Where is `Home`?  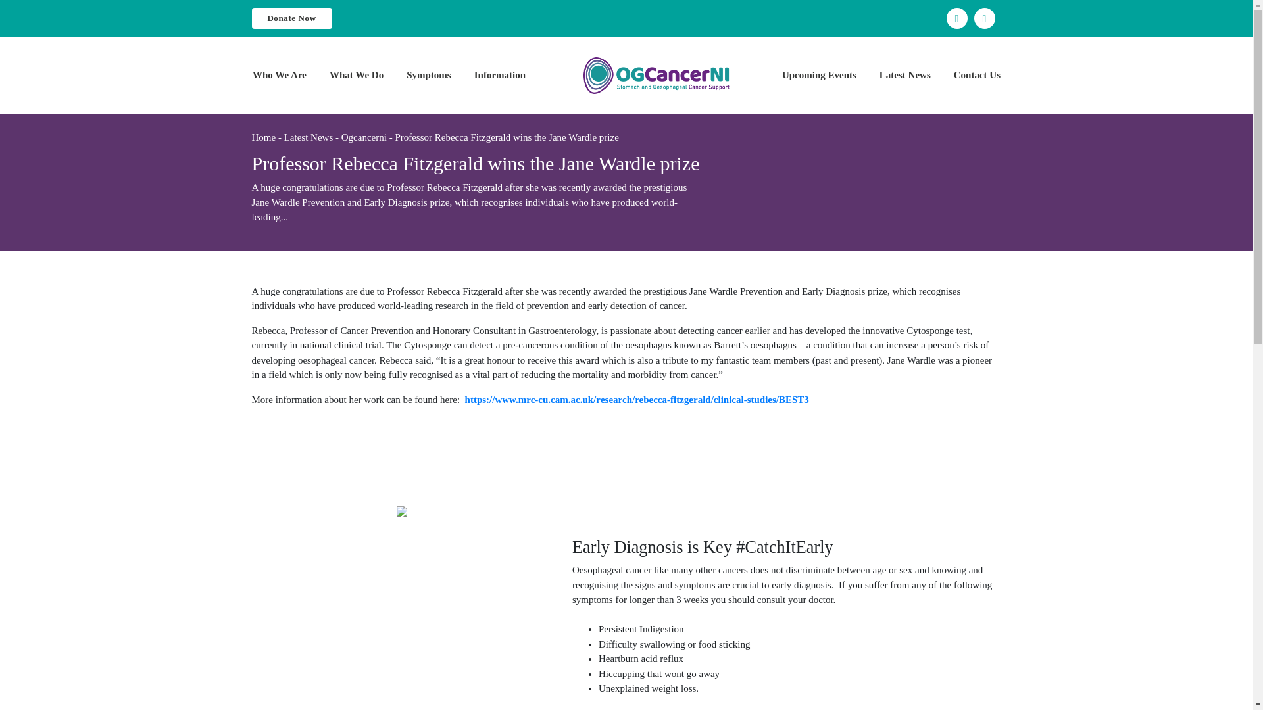
Home is located at coordinates (263, 137).